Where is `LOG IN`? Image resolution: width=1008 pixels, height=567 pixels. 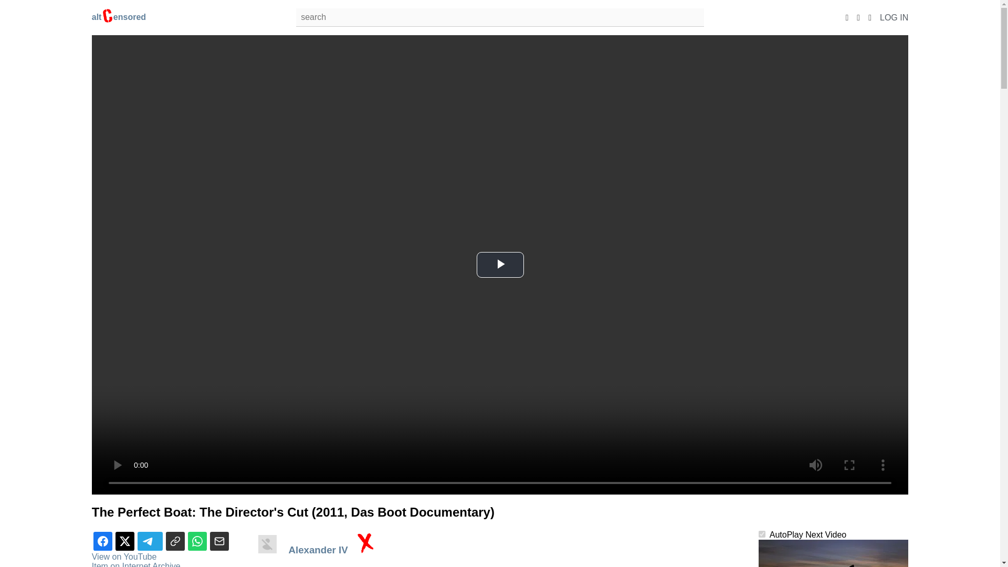 LOG IN is located at coordinates (894, 17).